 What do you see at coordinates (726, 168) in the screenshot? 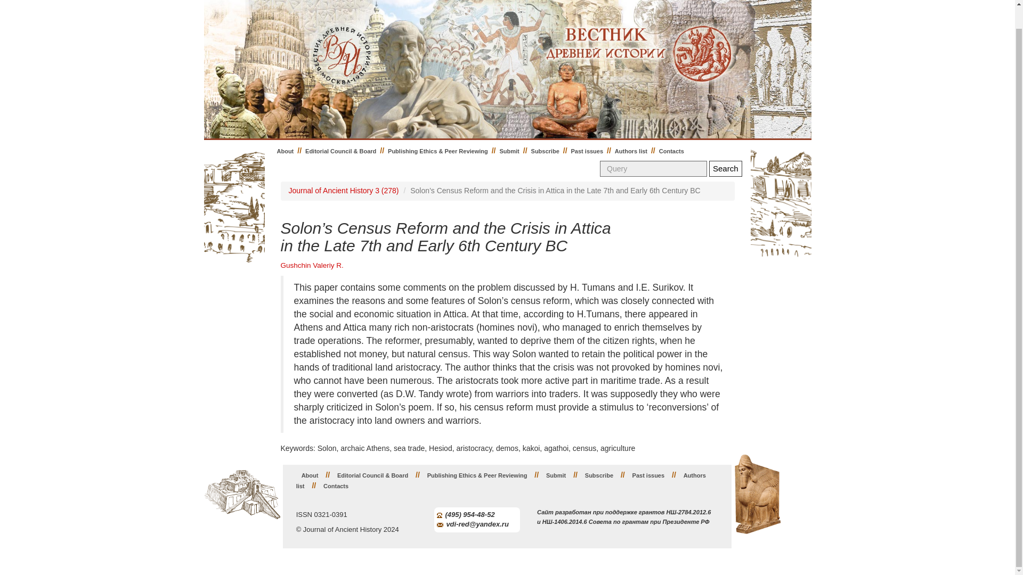
I see `Search` at bounding box center [726, 168].